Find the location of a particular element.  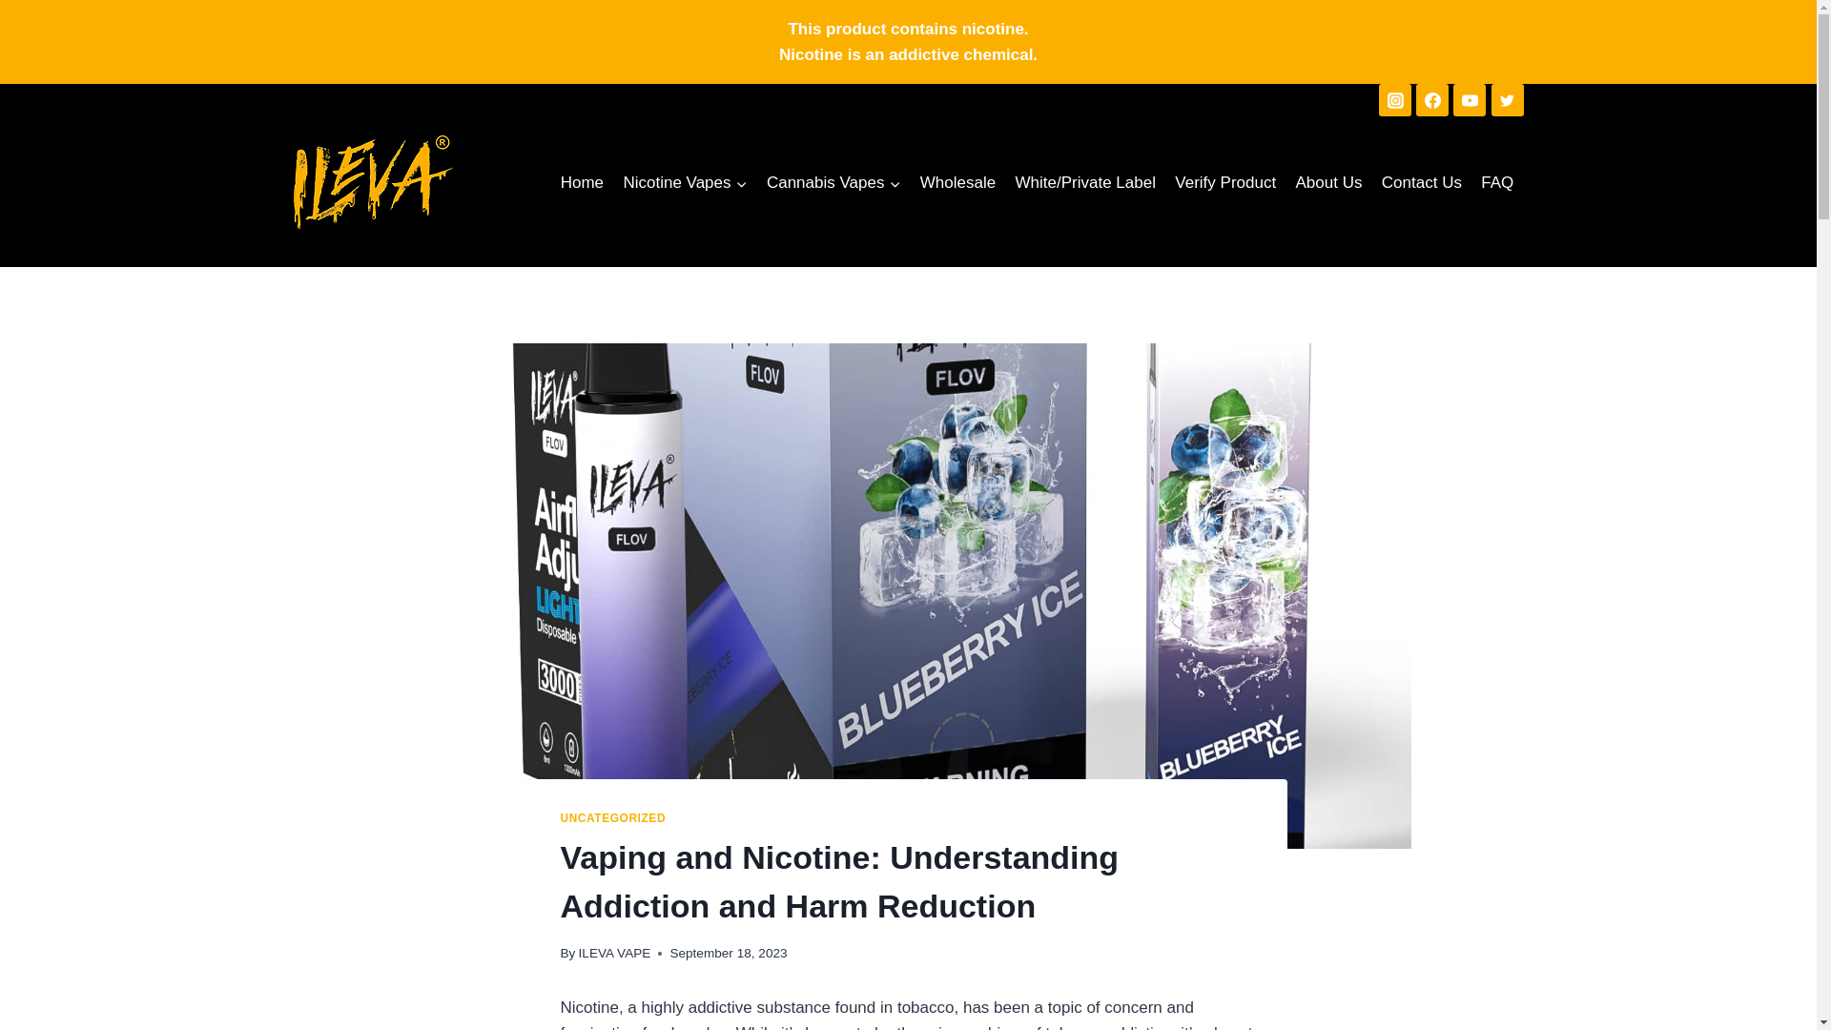

Contact Us is located at coordinates (1421, 183).